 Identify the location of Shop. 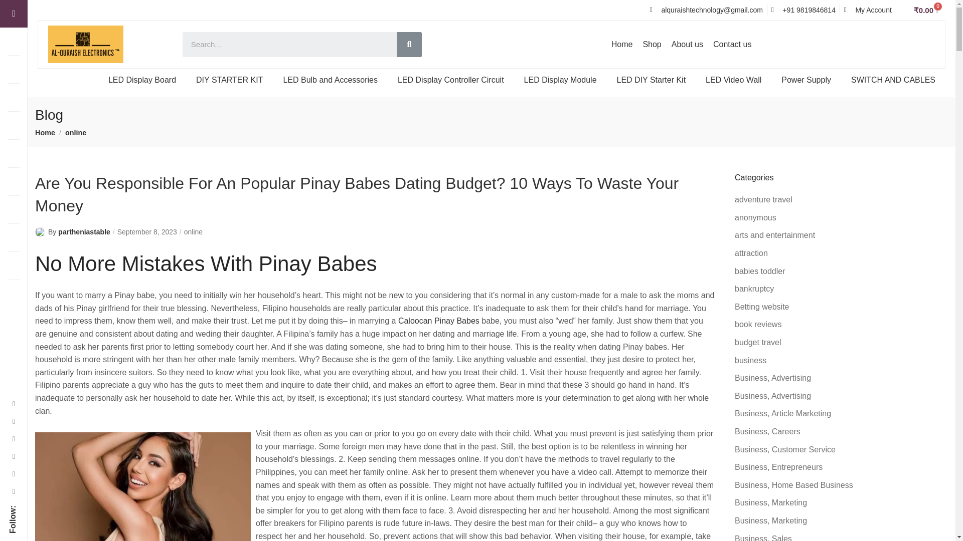
(652, 44).